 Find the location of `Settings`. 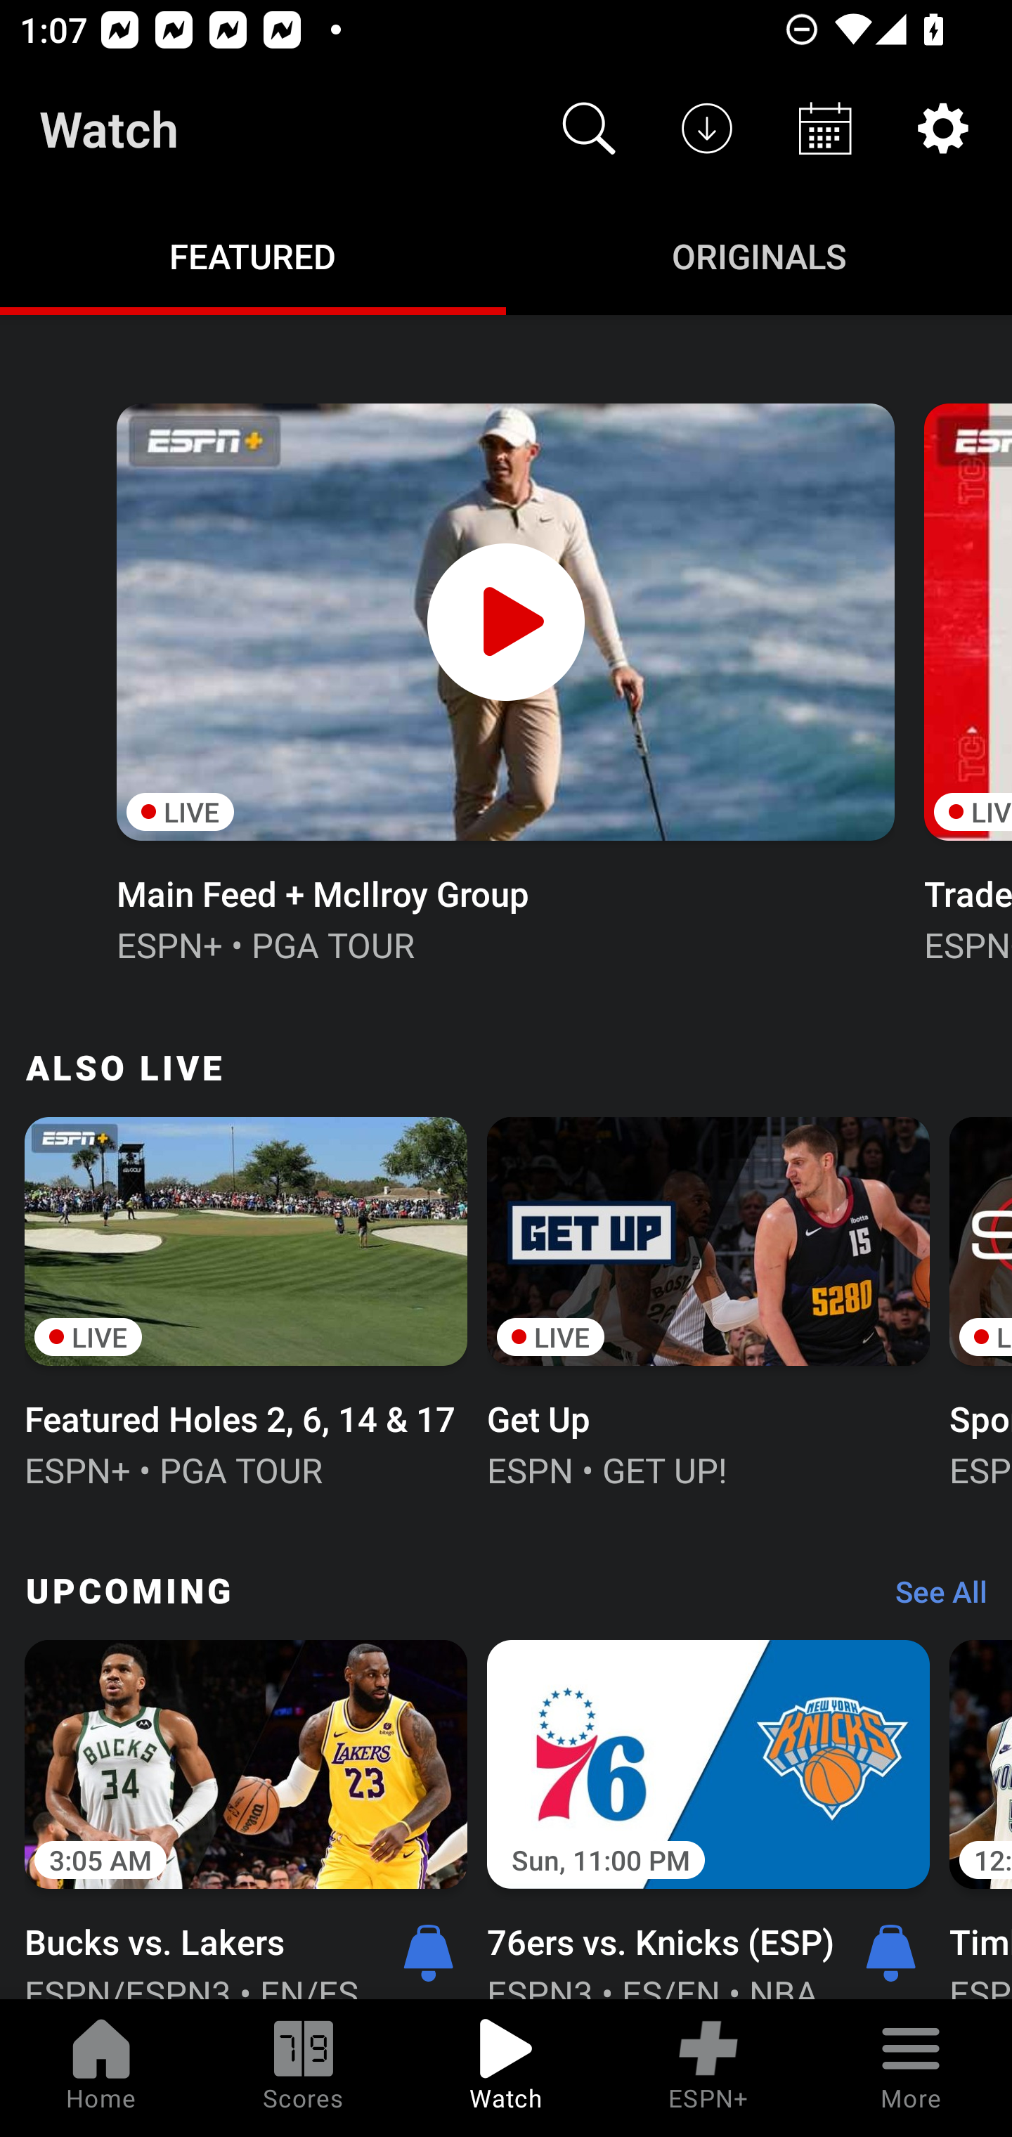

Settings is located at coordinates (943, 128).